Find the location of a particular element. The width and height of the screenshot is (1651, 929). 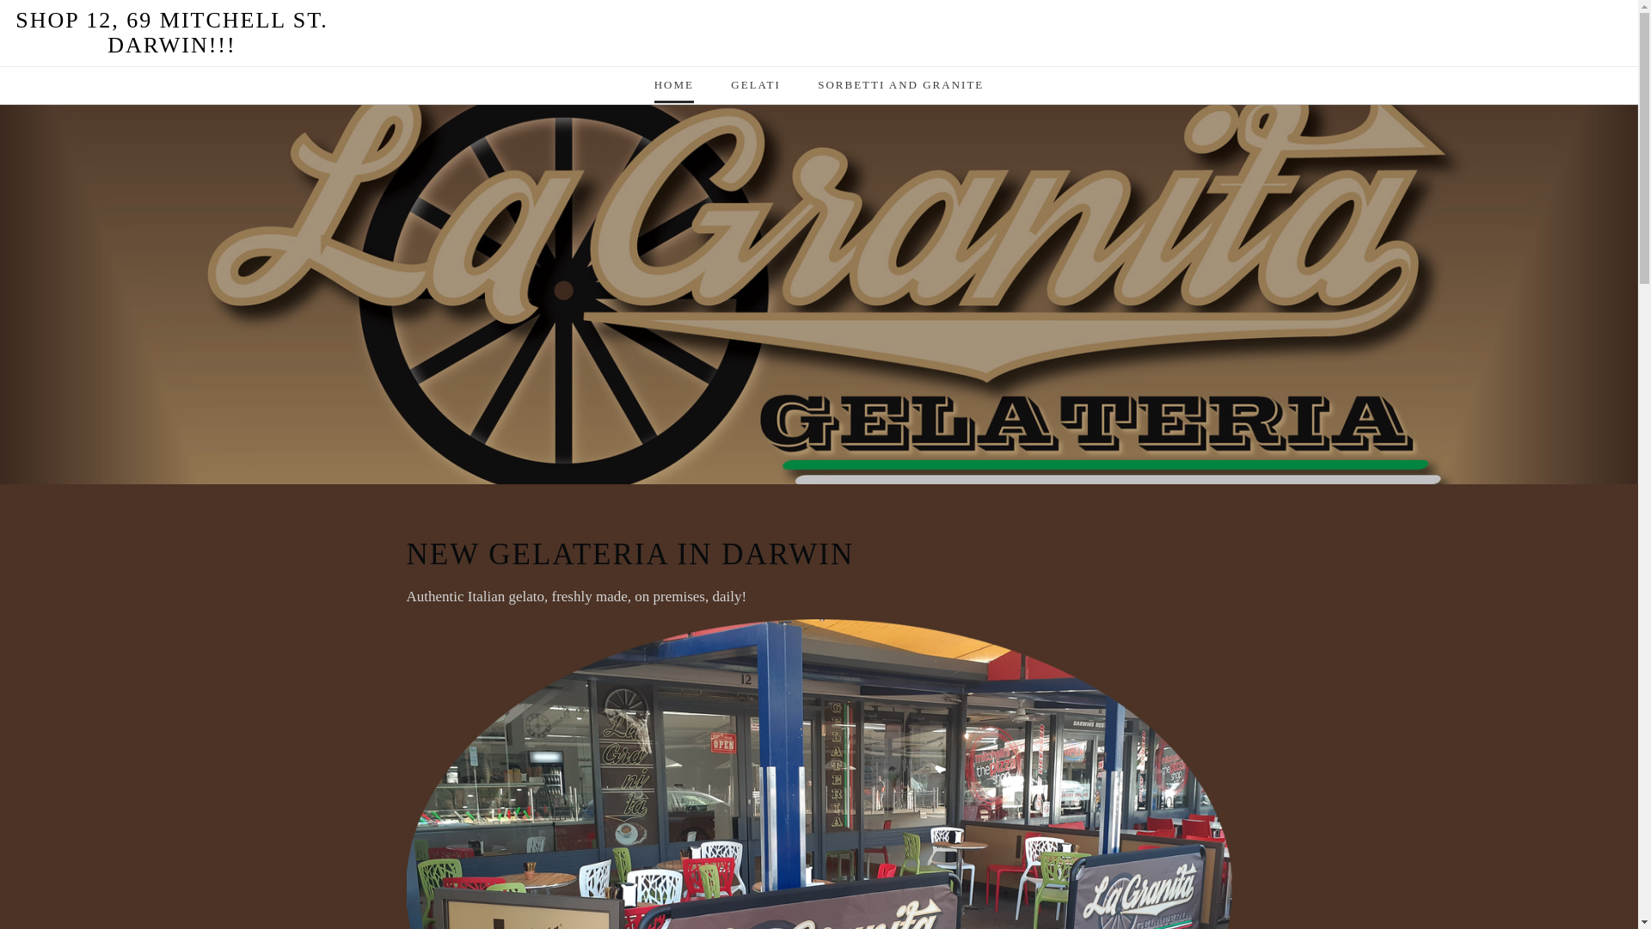

SHOP 12, 69 MITCHELL ST. DARWIN!!! is located at coordinates (819, 33).